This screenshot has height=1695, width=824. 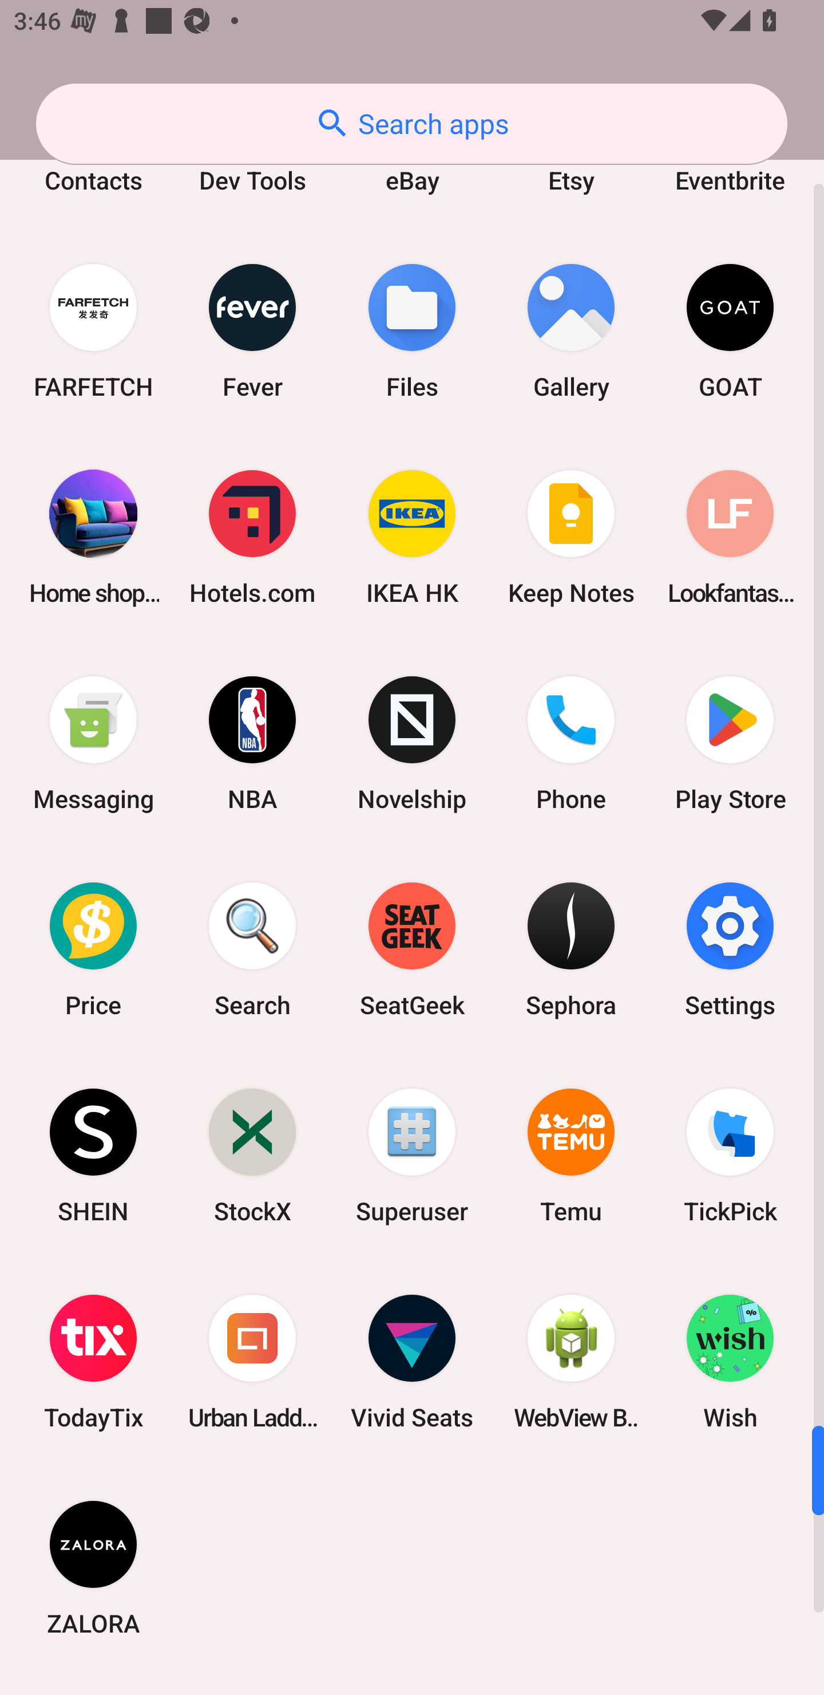 I want to click on Novelship, so click(x=412, y=743).